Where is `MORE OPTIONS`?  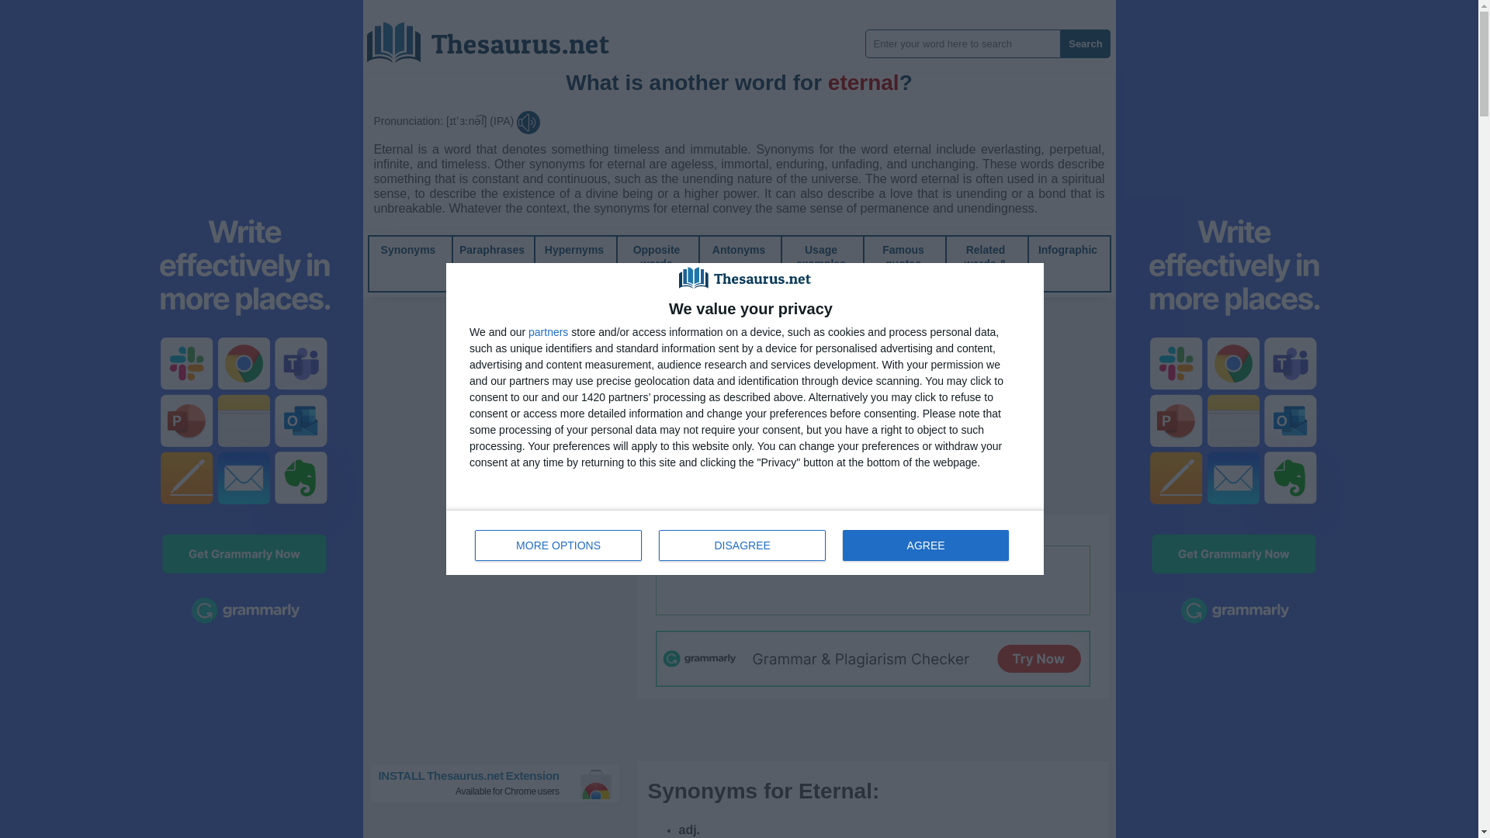 MORE OPTIONS is located at coordinates (559, 545).